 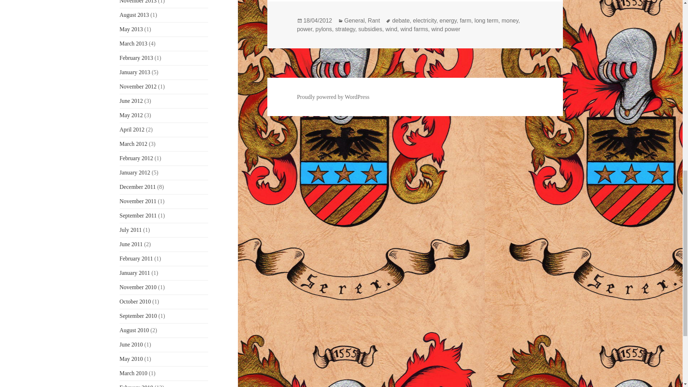 What do you see at coordinates (134, 43) in the screenshot?
I see `March 2013` at bounding box center [134, 43].